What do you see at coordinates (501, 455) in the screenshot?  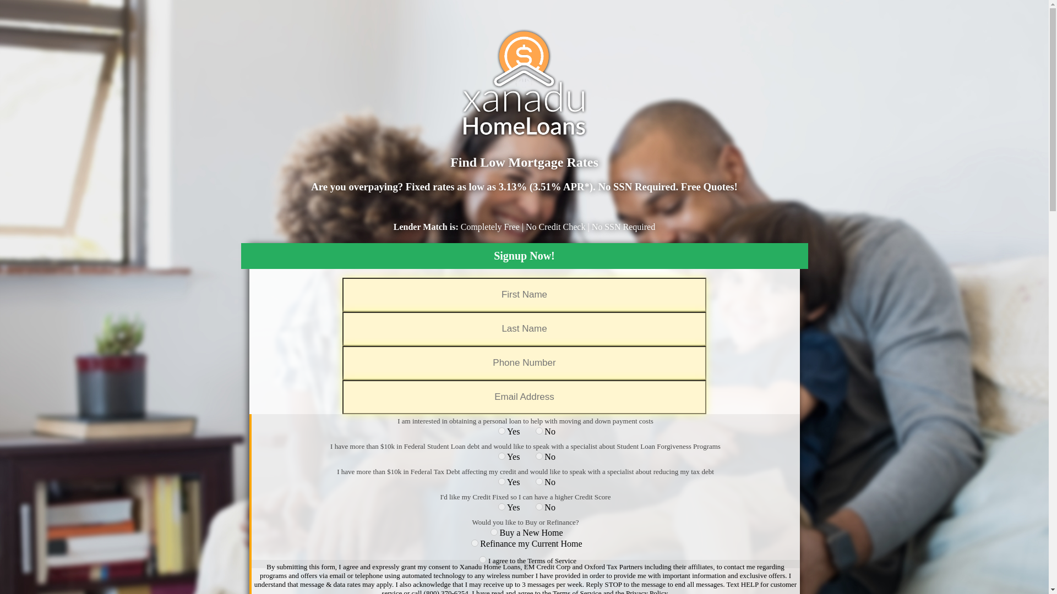 I see `1` at bounding box center [501, 455].